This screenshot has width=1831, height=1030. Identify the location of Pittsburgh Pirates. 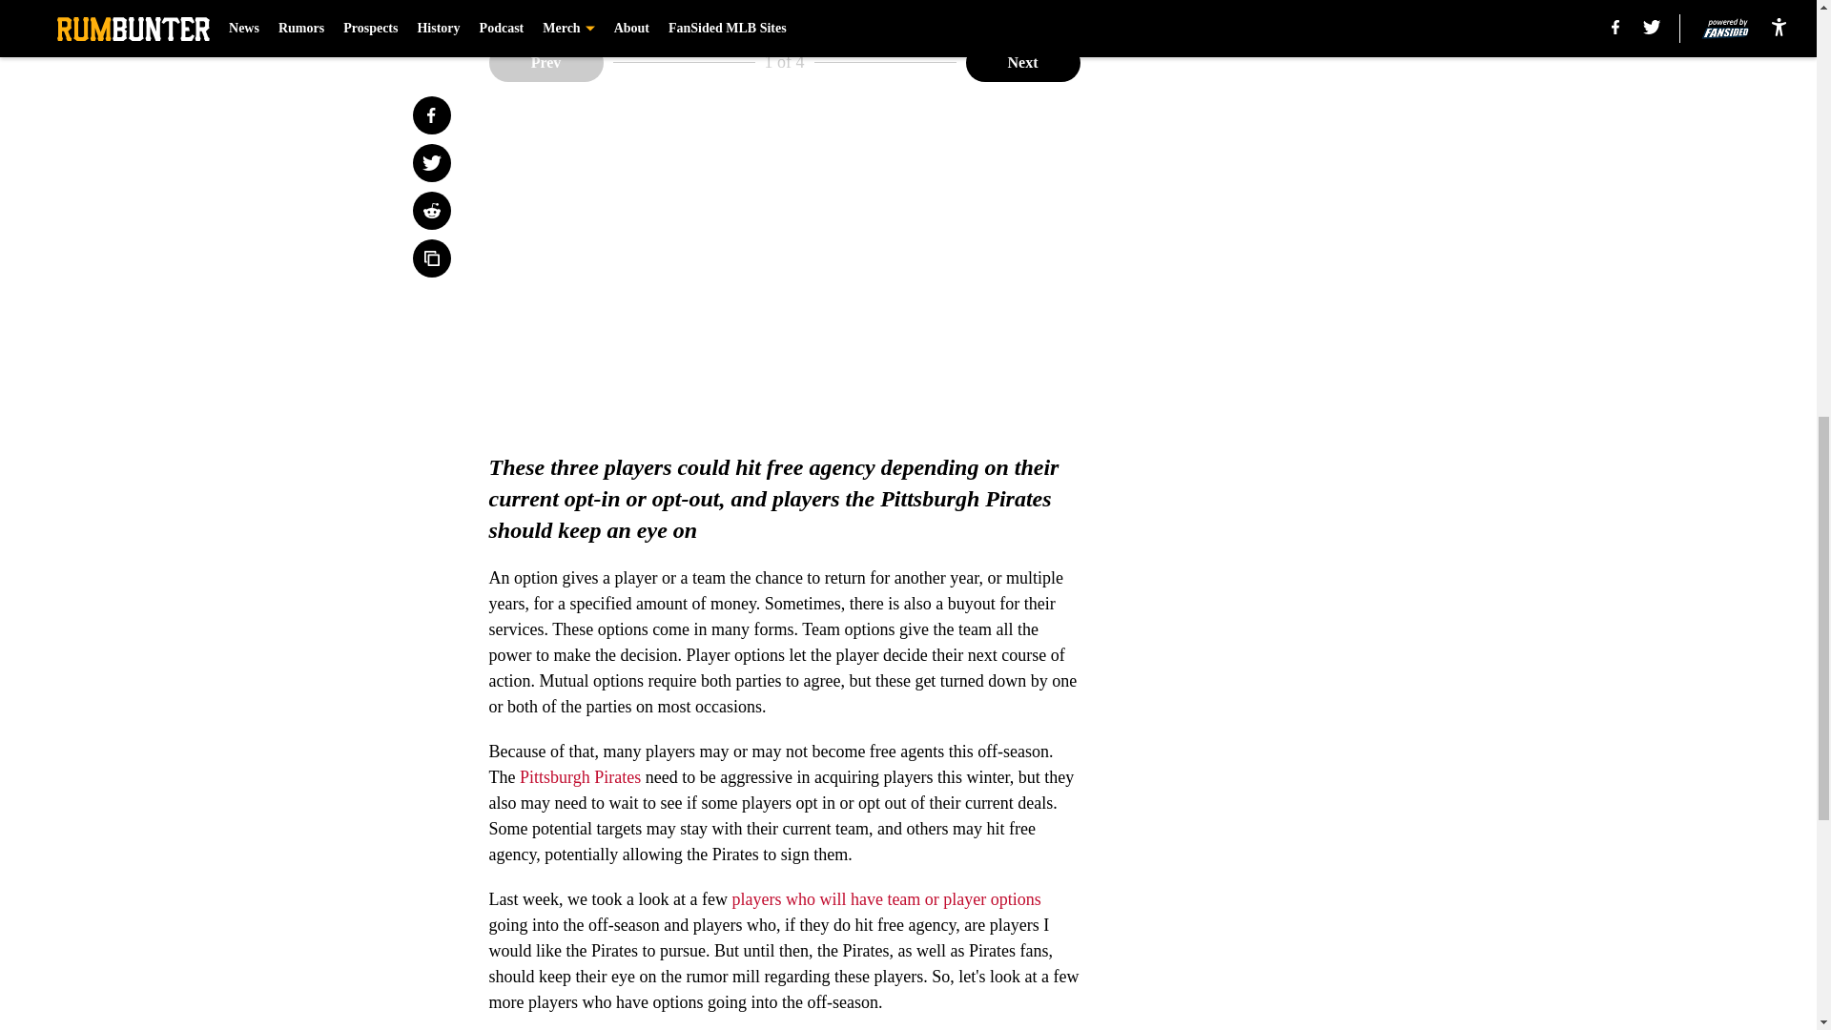
(580, 776).